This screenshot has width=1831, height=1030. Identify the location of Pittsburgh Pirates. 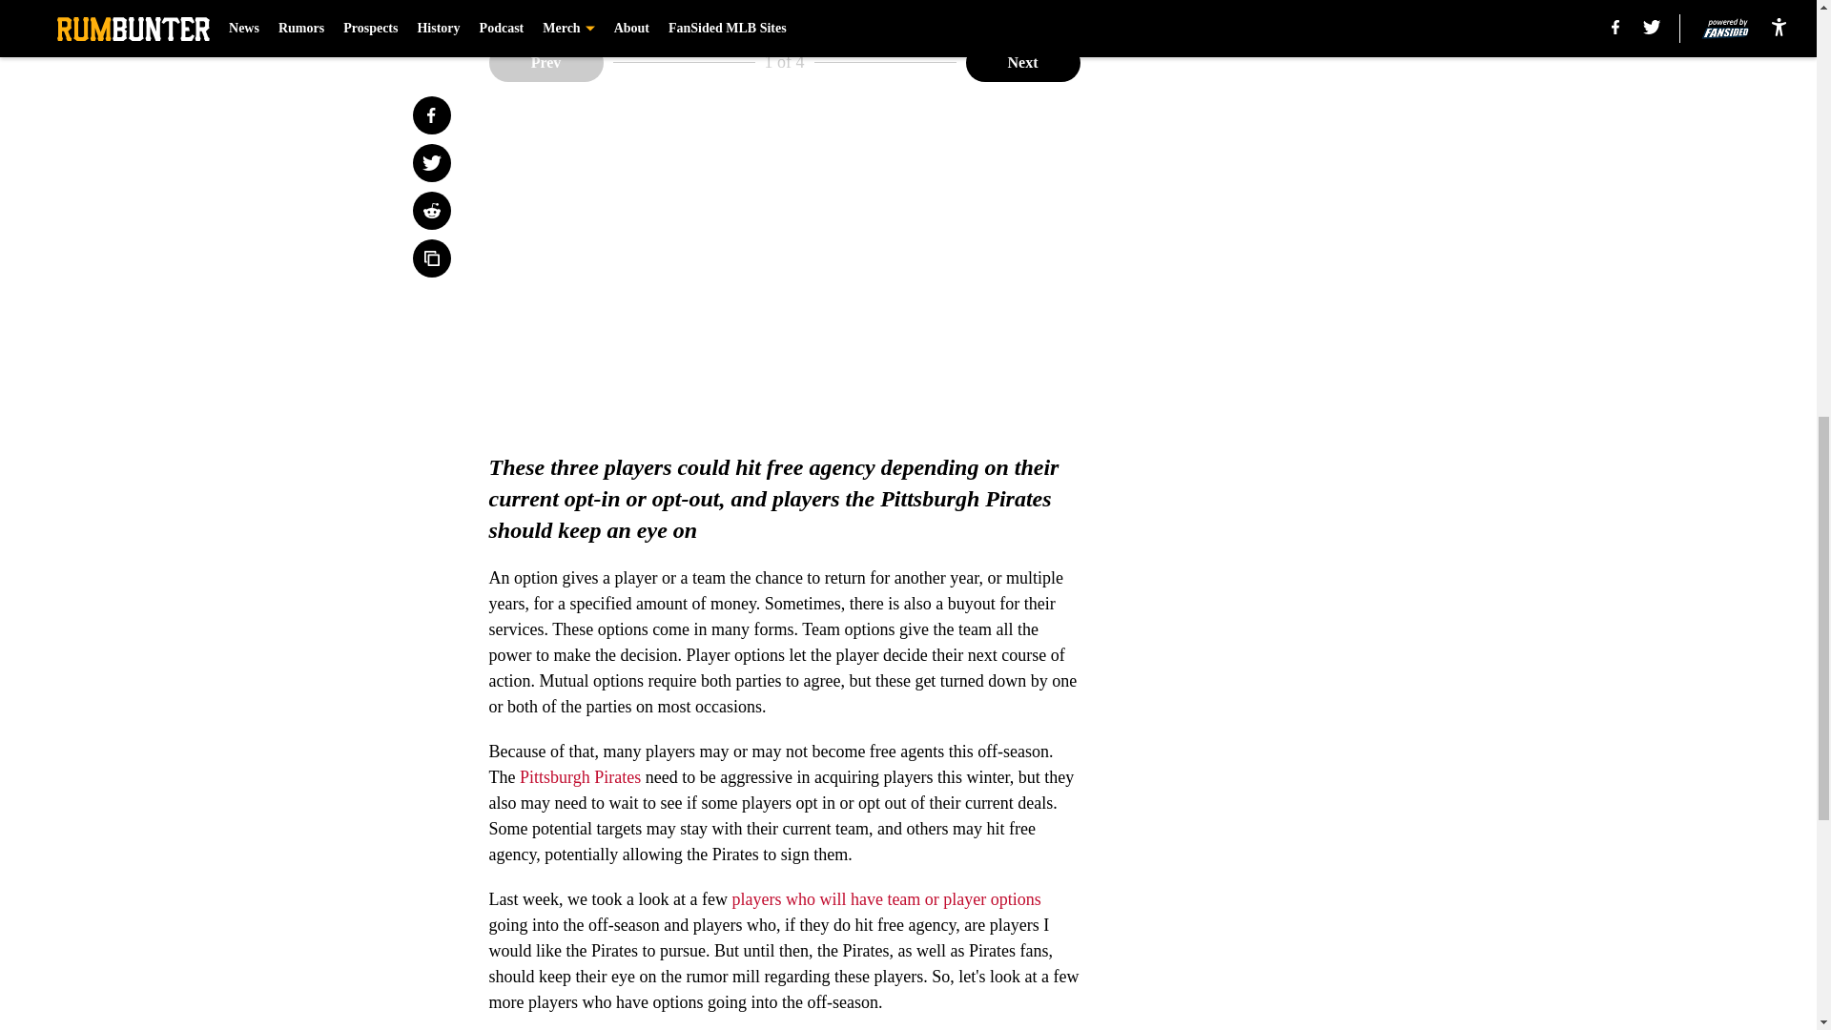
(580, 776).